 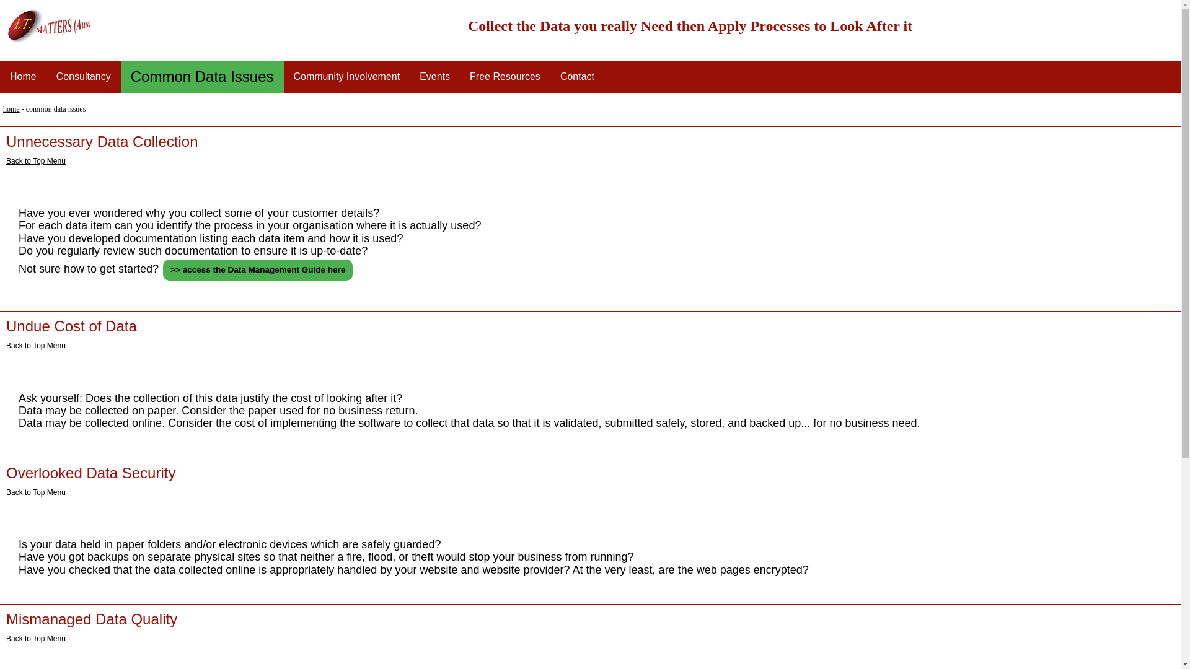 I want to click on Community Involvement, so click(x=347, y=77).